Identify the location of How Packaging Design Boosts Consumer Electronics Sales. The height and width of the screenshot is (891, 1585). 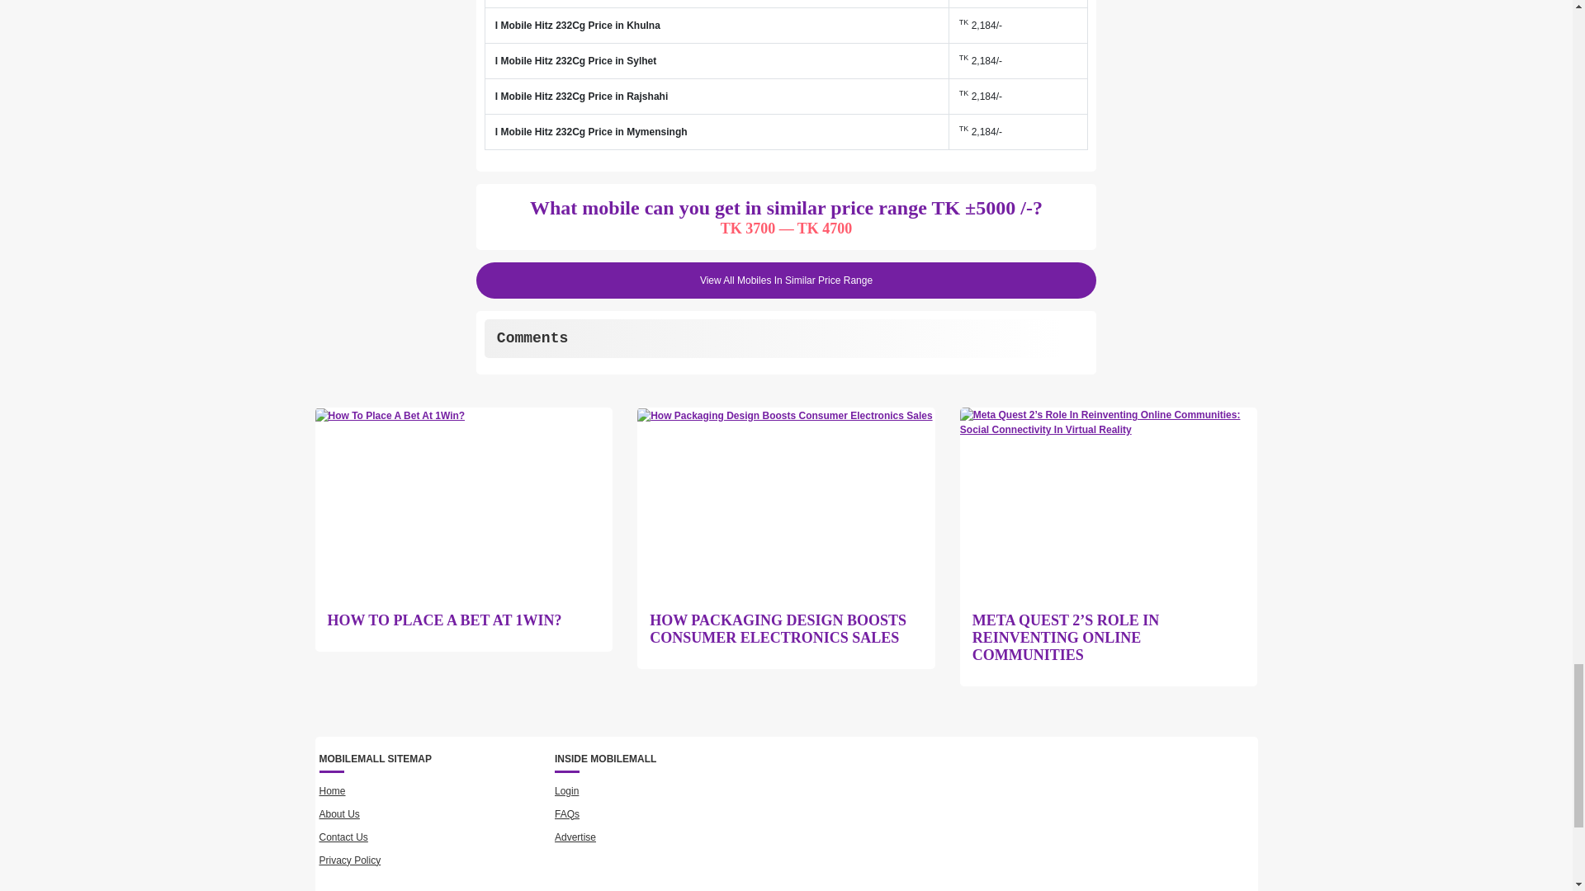
(784, 416).